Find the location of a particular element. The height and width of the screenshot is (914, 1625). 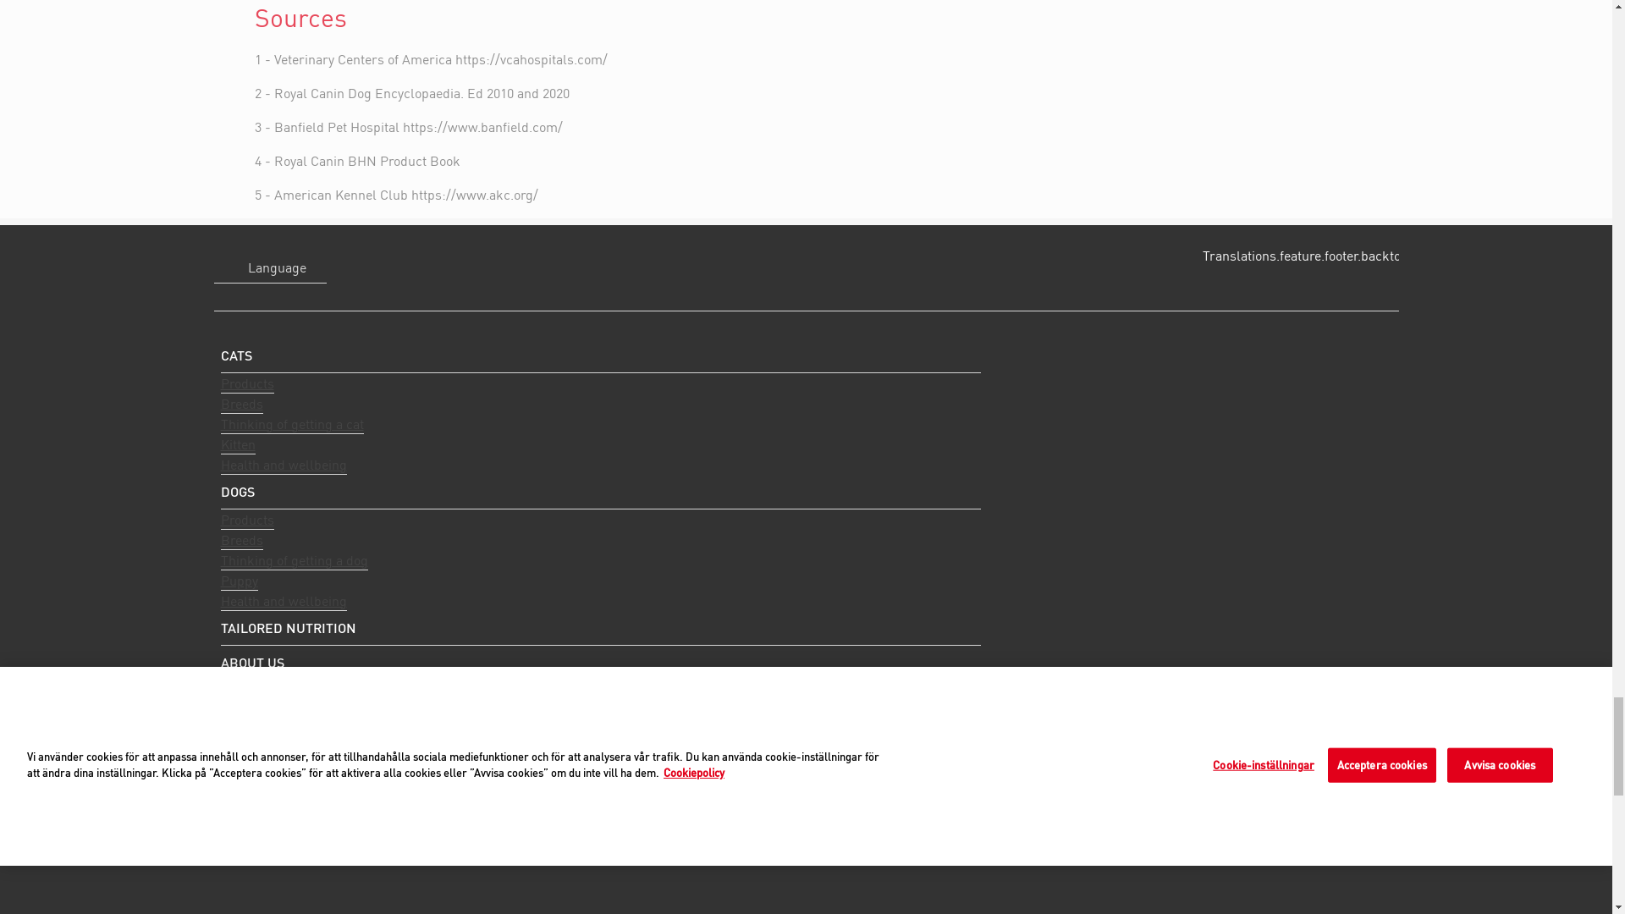

Puppy is located at coordinates (238, 581).